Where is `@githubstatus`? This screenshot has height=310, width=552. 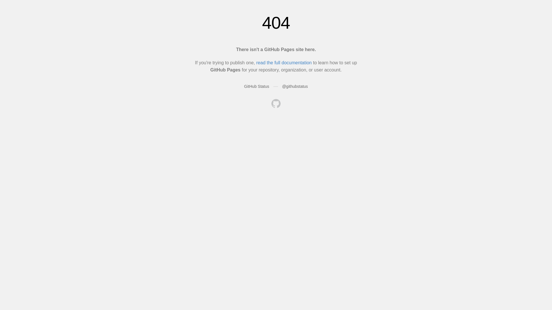
@githubstatus is located at coordinates (295, 86).